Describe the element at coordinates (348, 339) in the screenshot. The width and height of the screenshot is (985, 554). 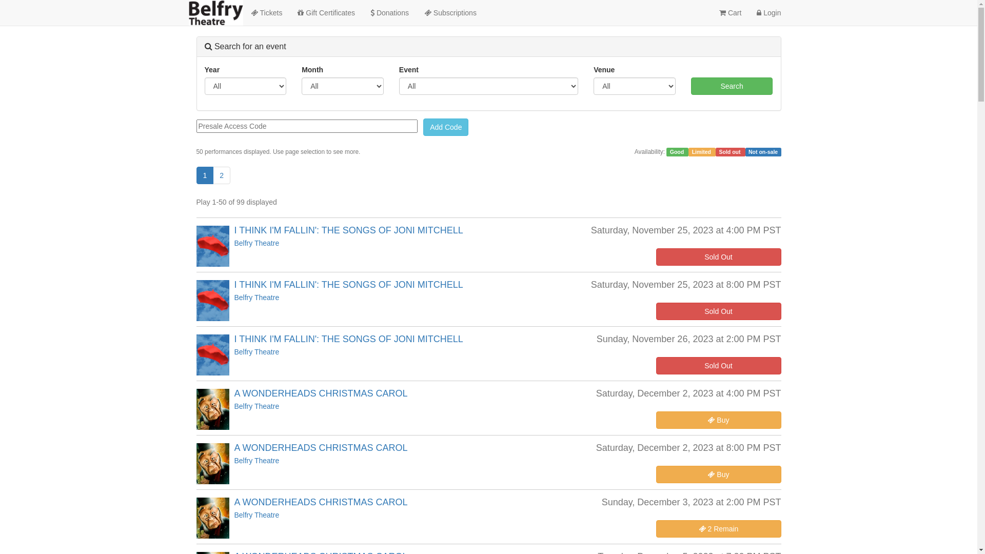
I see `I THINK I'M FALLIN': THE SONGS OF JONI MITCHELL` at that location.